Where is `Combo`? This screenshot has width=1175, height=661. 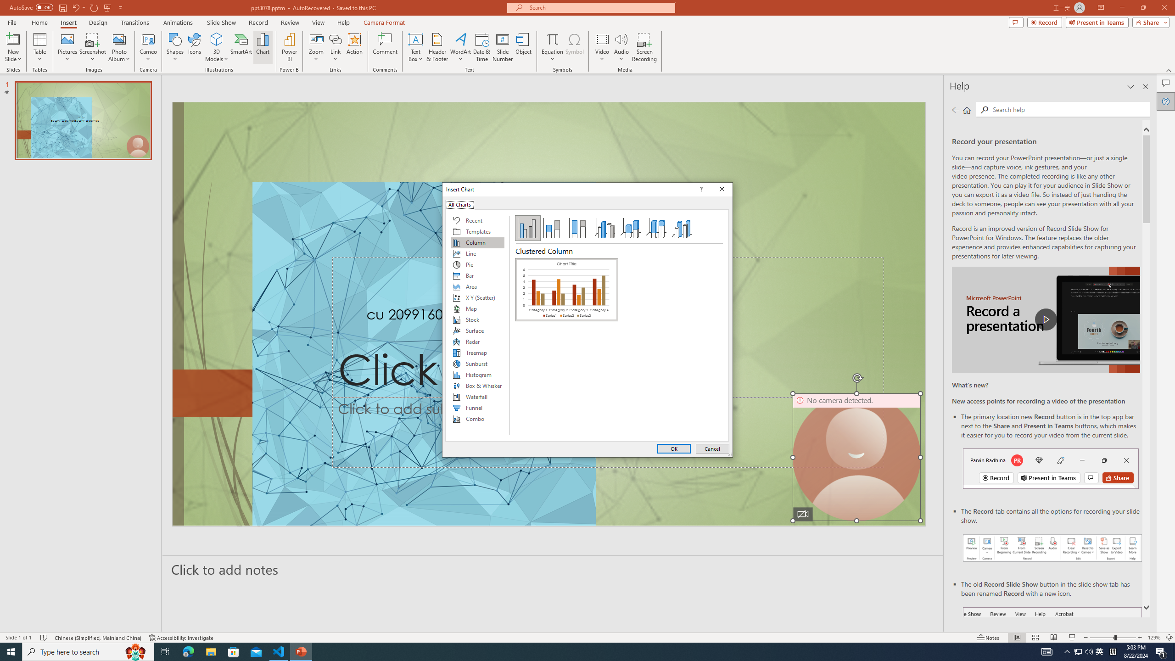 Combo is located at coordinates (477, 419).